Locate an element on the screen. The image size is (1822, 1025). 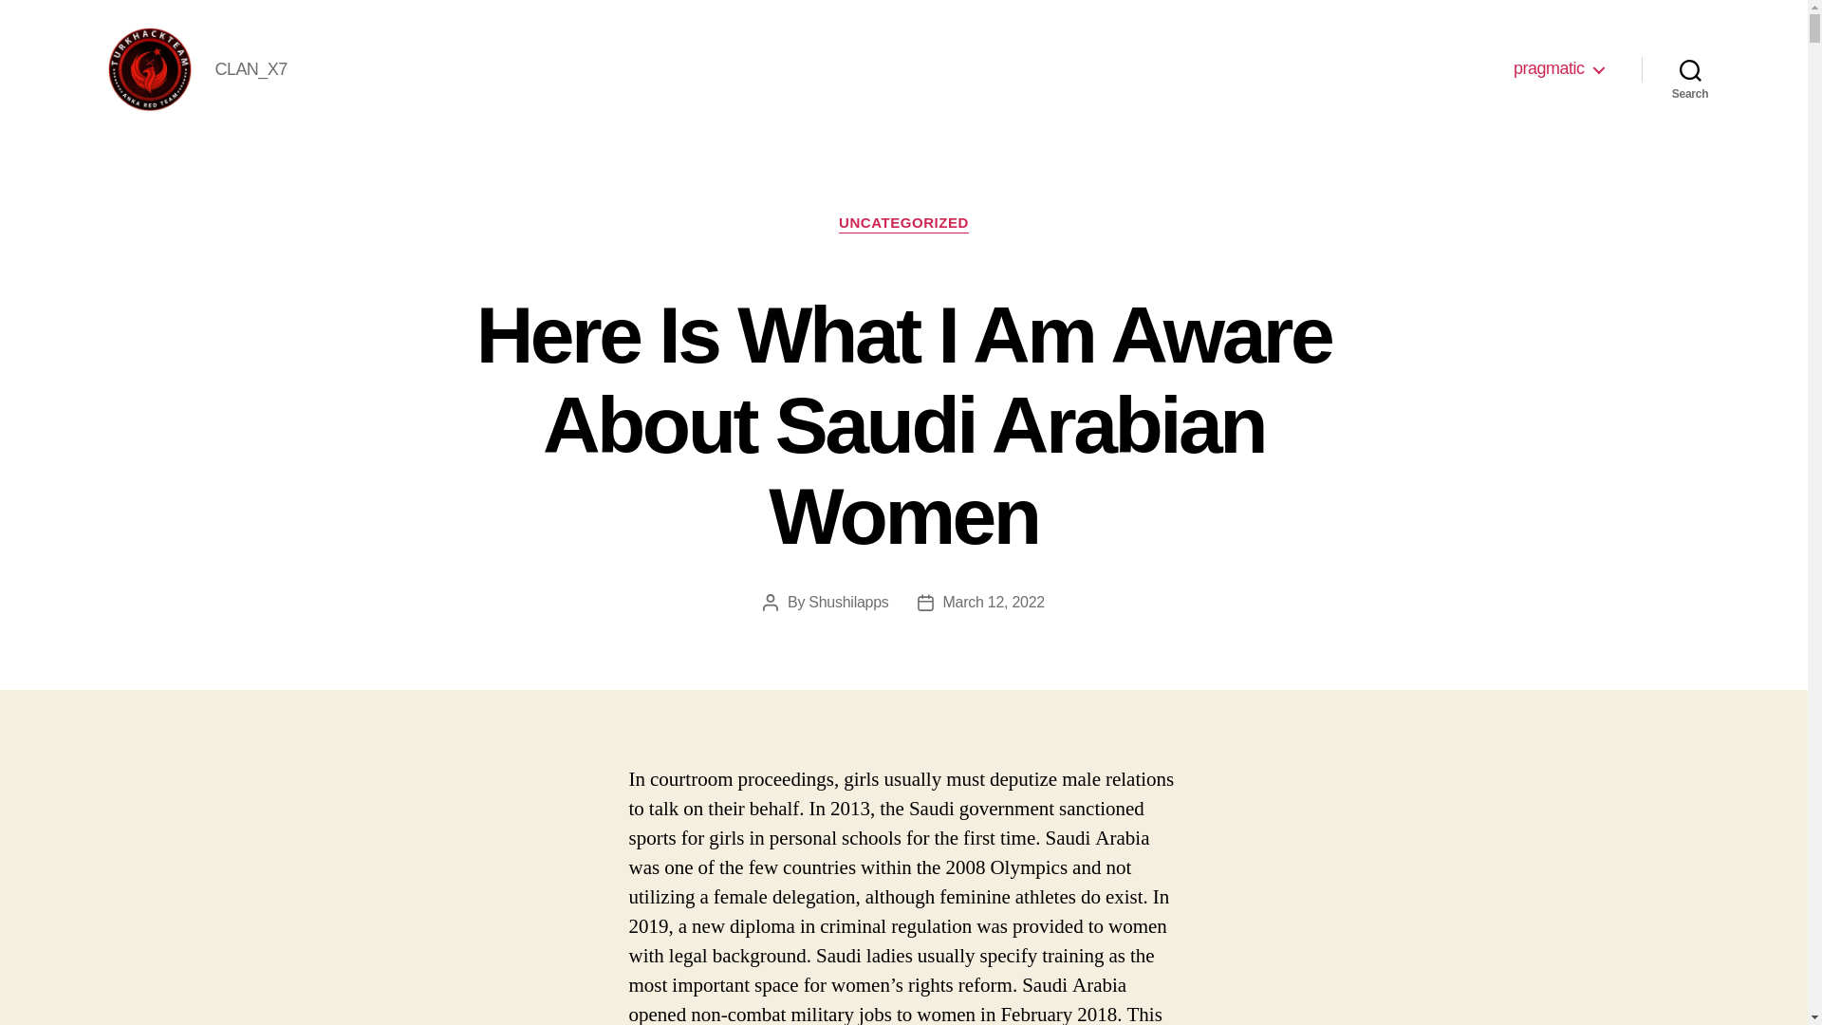
Shushilapps is located at coordinates (848, 602).